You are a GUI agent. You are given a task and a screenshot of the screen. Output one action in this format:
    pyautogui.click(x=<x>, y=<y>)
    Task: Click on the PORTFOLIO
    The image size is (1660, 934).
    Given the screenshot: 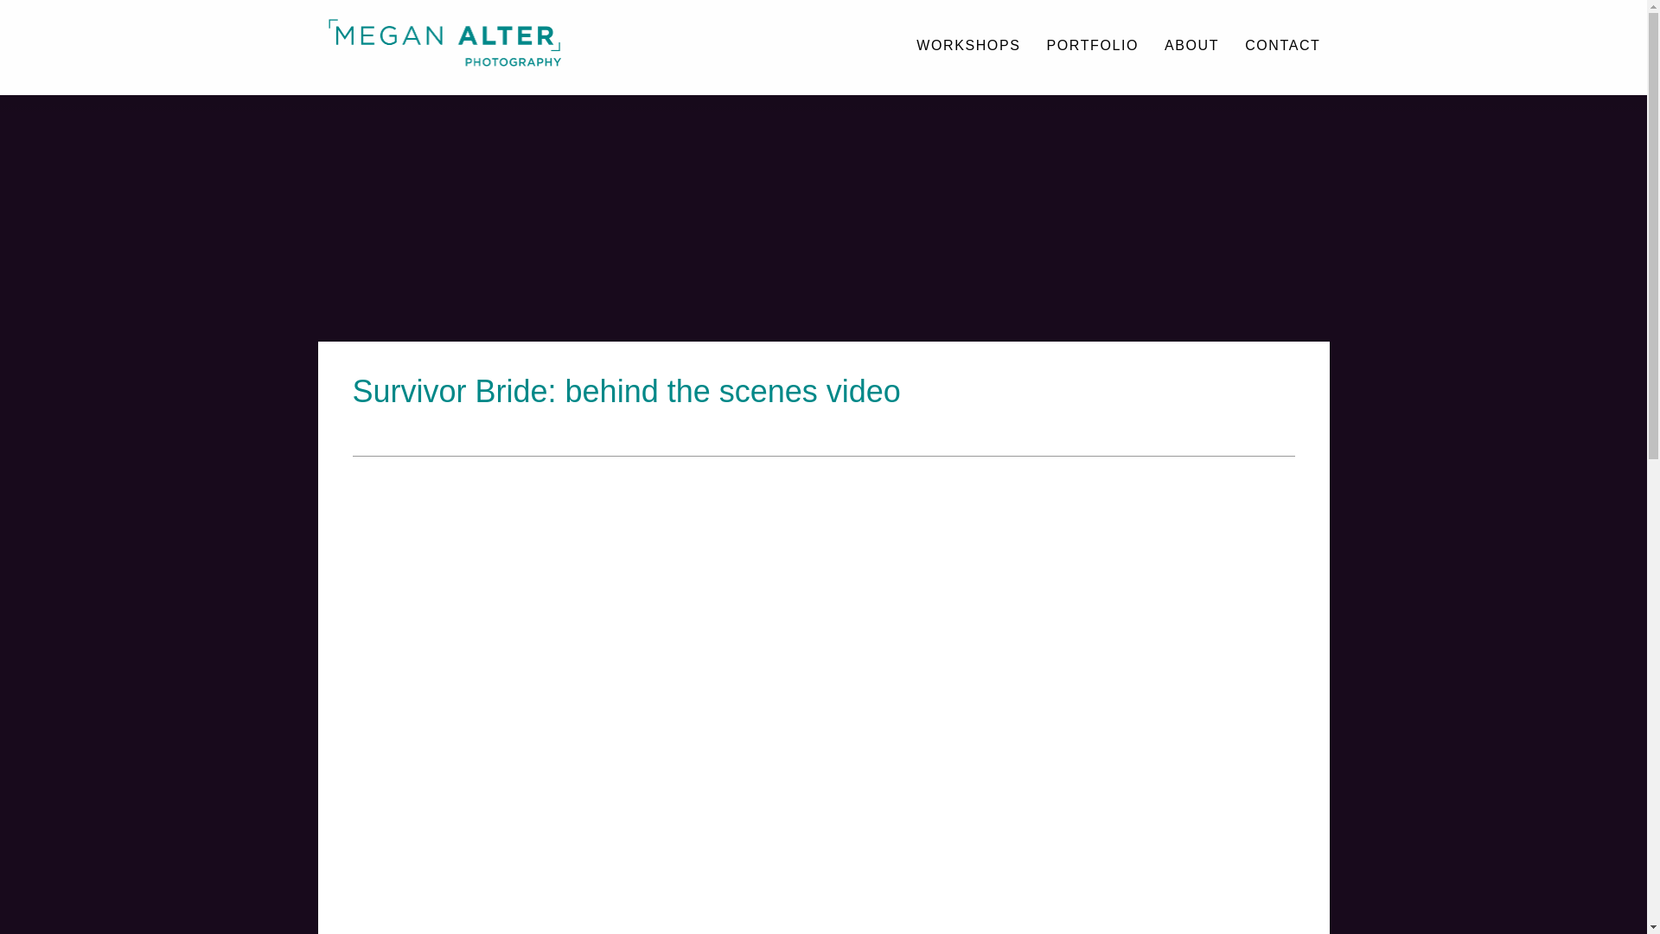 What is the action you would take?
    pyautogui.click(x=1092, y=47)
    